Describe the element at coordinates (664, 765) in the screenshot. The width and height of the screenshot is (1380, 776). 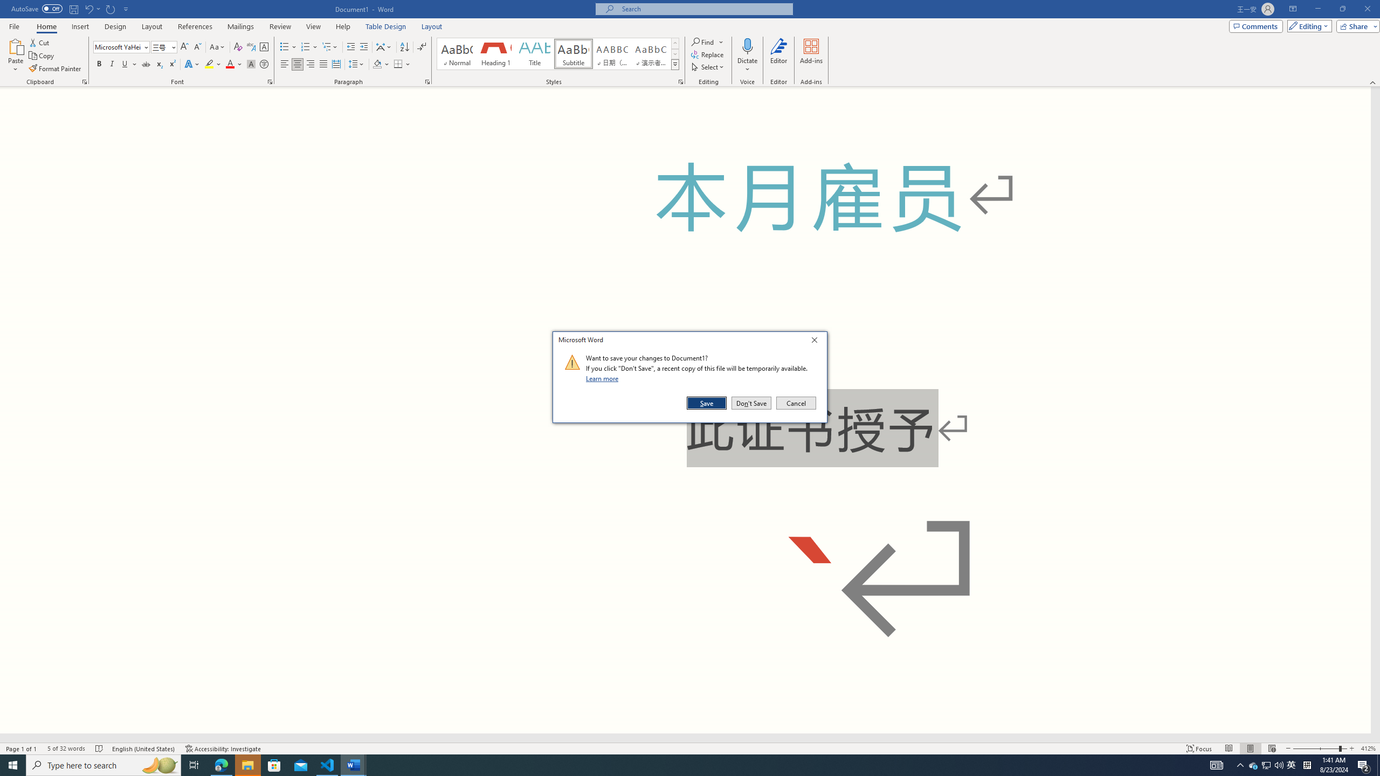
I see `Running applications` at that location.